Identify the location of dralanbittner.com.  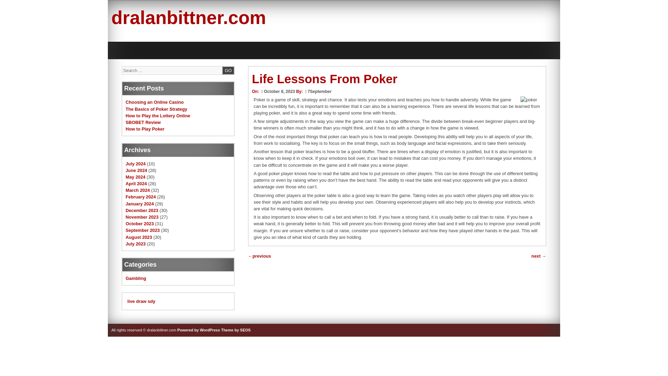
(189, 17).